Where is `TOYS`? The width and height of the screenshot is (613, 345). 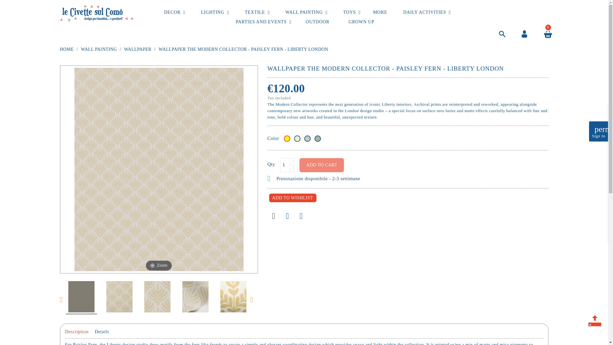
TOYS is located at coordinates (350, 12).